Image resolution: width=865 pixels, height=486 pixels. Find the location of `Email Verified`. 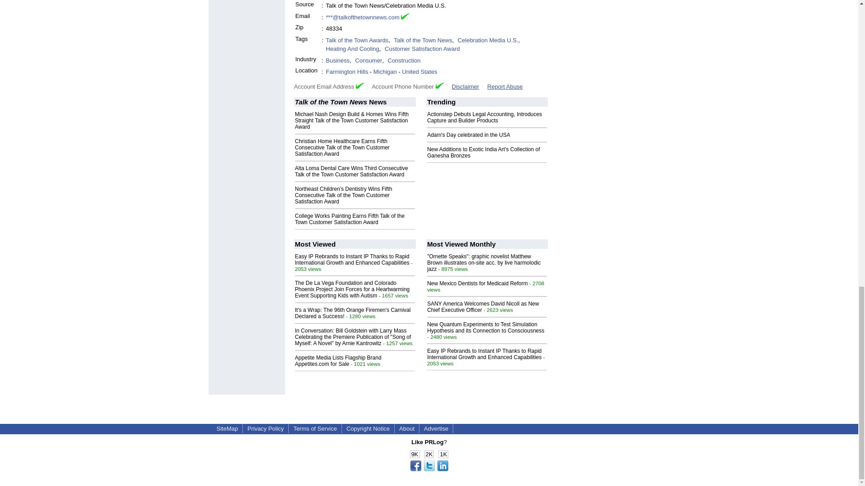

Email Verified is located at coordinates (405, 17).